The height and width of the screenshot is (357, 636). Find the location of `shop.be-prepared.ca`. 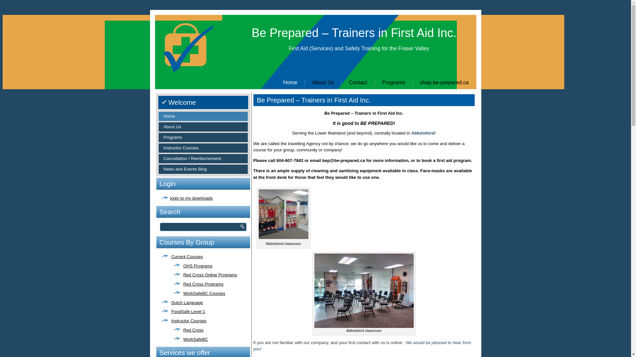

shop.be-prepared.ca is located at coordinates (444, 83).